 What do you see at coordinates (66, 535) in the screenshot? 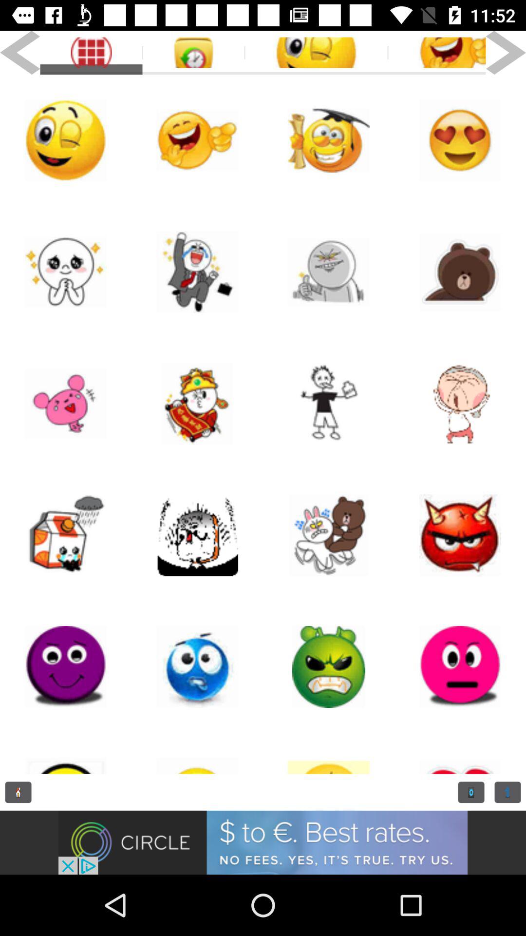
I see `smile page that indicates house` at bounding box center [66, 535].